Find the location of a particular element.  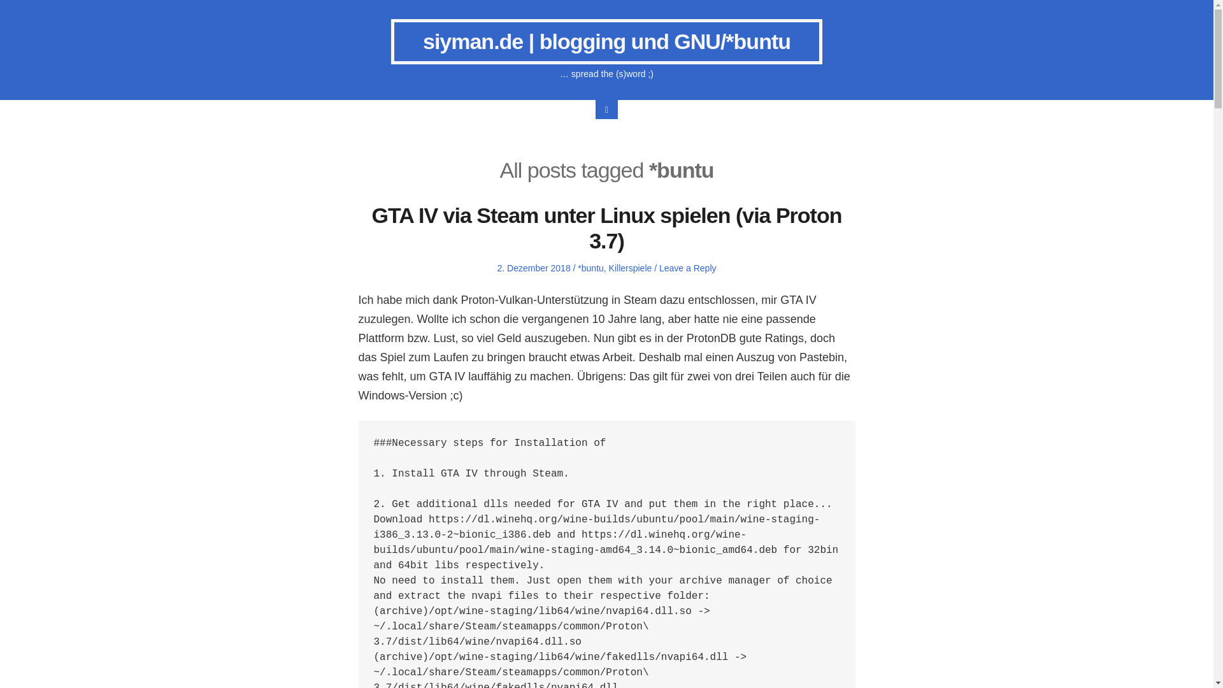

Leave a Reply is located at coordinates (688, 268).